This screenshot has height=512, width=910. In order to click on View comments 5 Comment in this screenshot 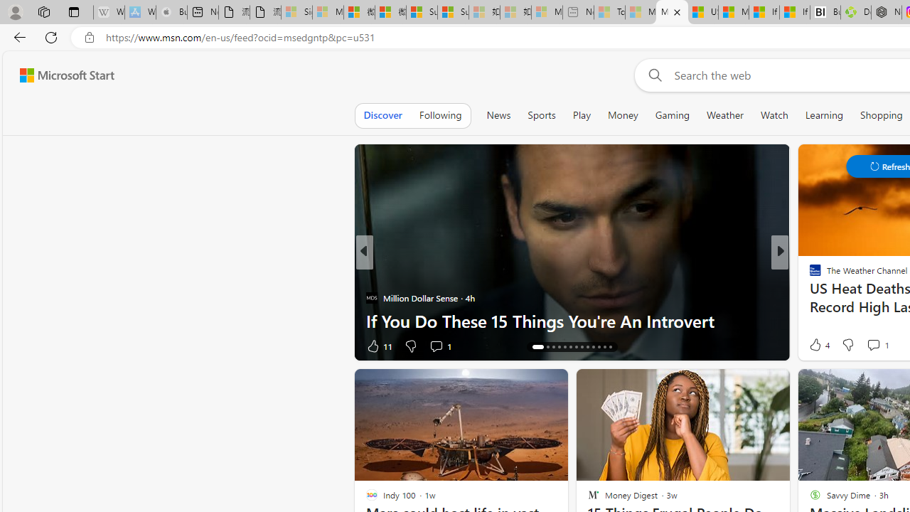, I will do `click(874, 346)`.